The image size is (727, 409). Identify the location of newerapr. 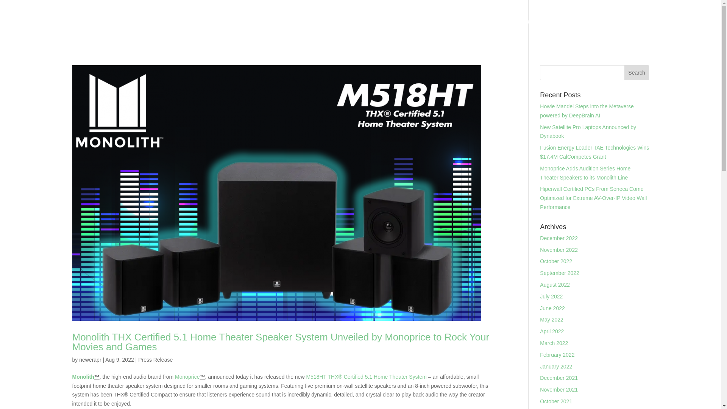
(90, 359).